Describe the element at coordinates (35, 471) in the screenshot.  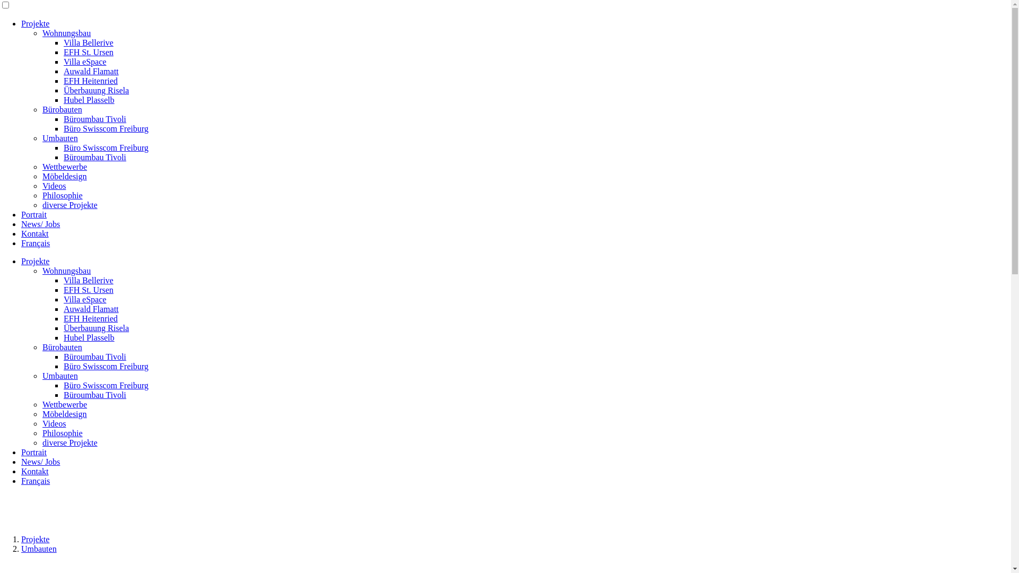
I see `Kontakt` at that location.